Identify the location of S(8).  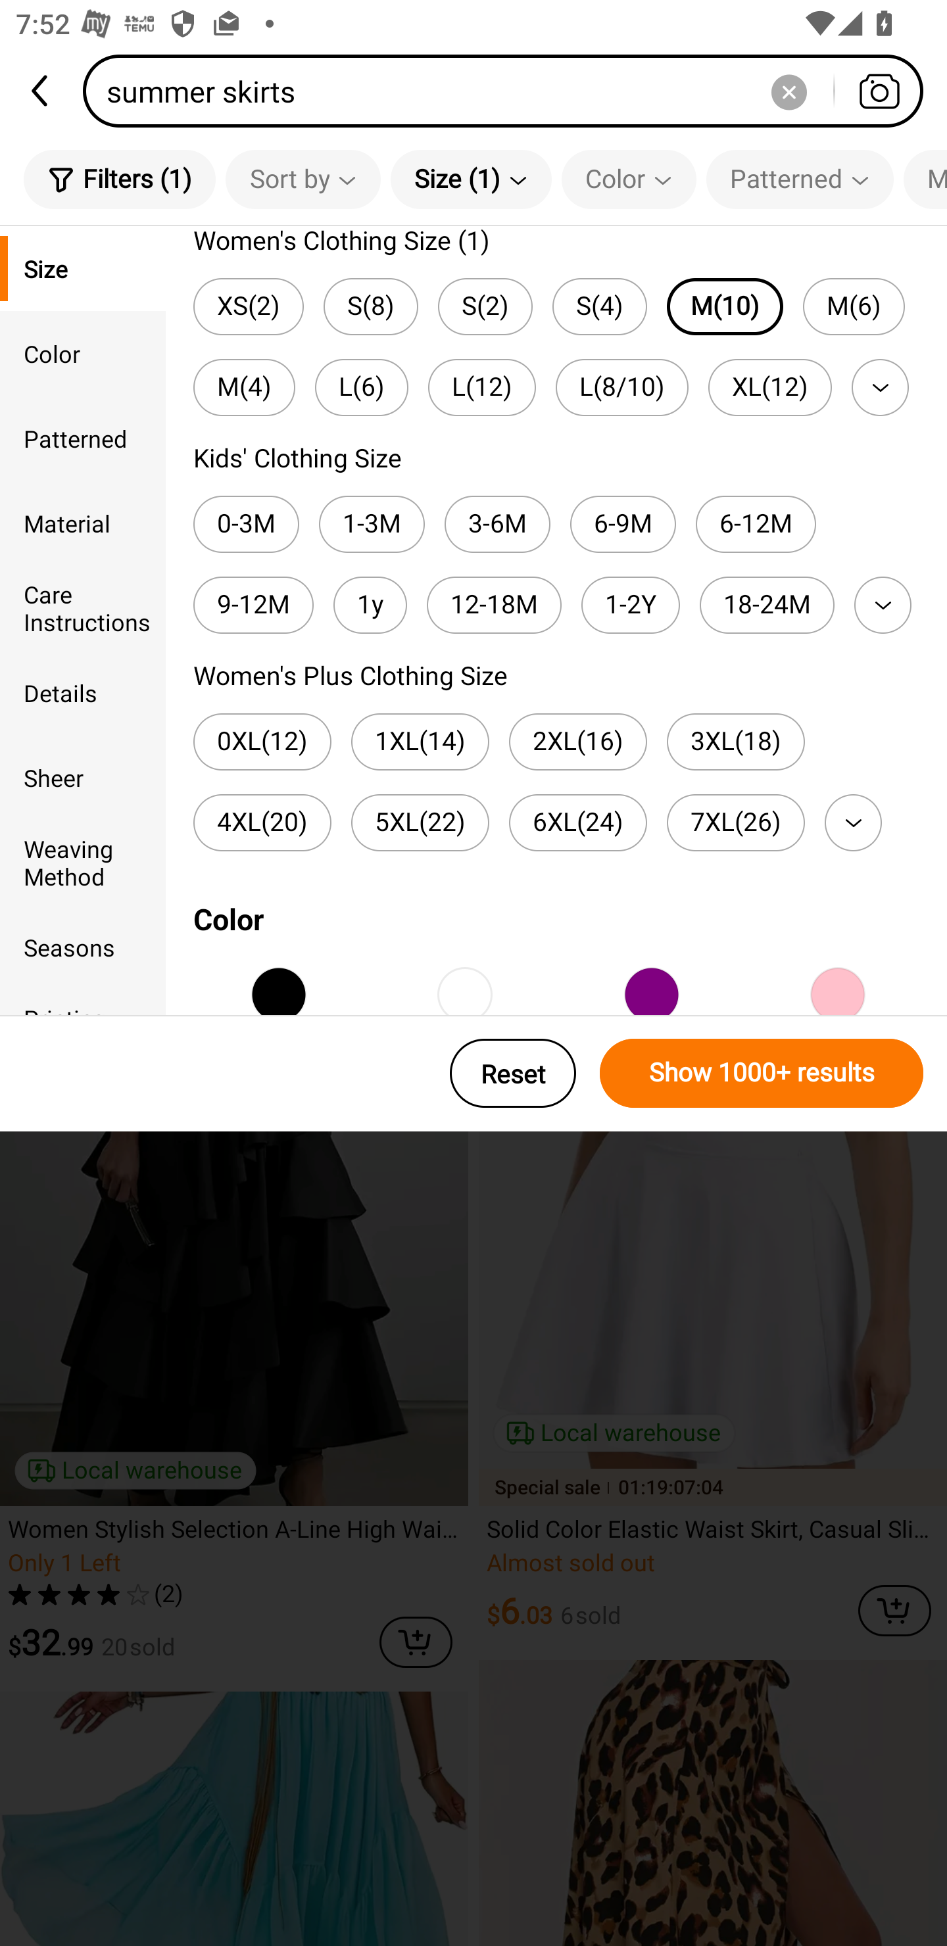
(371, 306).